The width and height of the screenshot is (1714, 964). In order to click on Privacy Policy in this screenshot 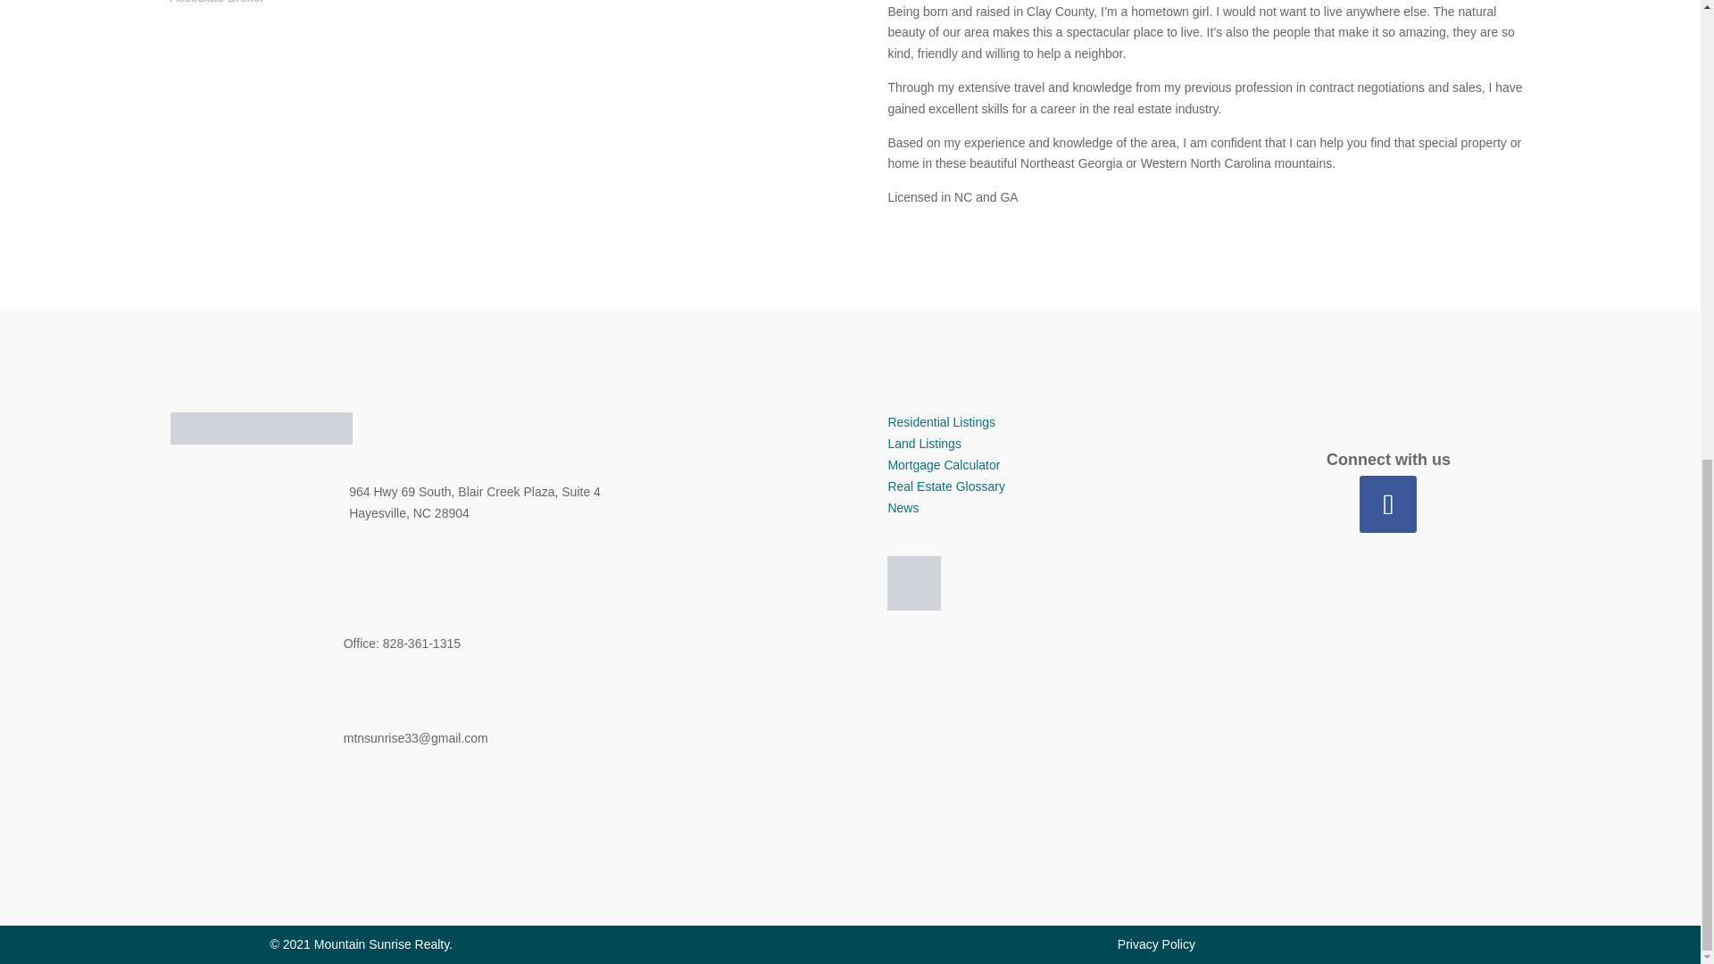, I will do `click(1155, 943)`.